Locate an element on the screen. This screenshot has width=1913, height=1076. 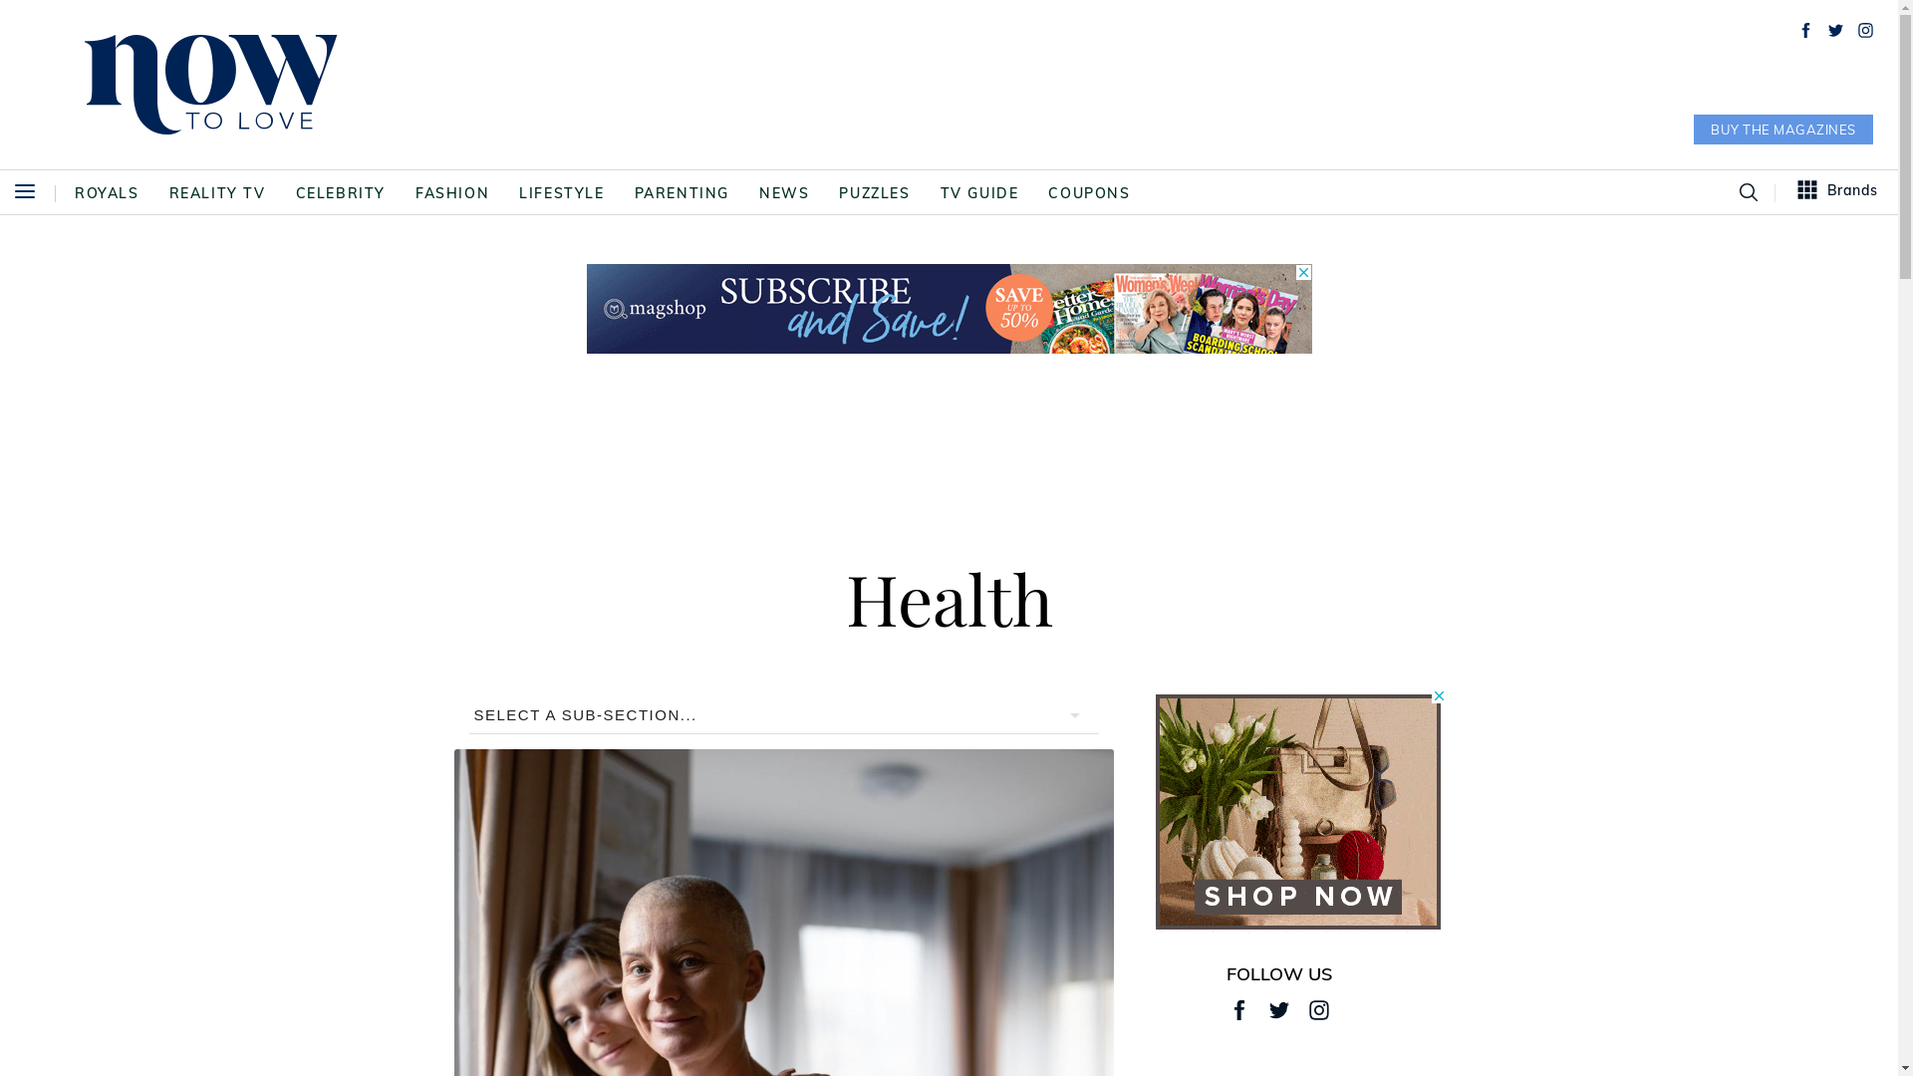
TV GUIDE is located at coordinates (980, 193).